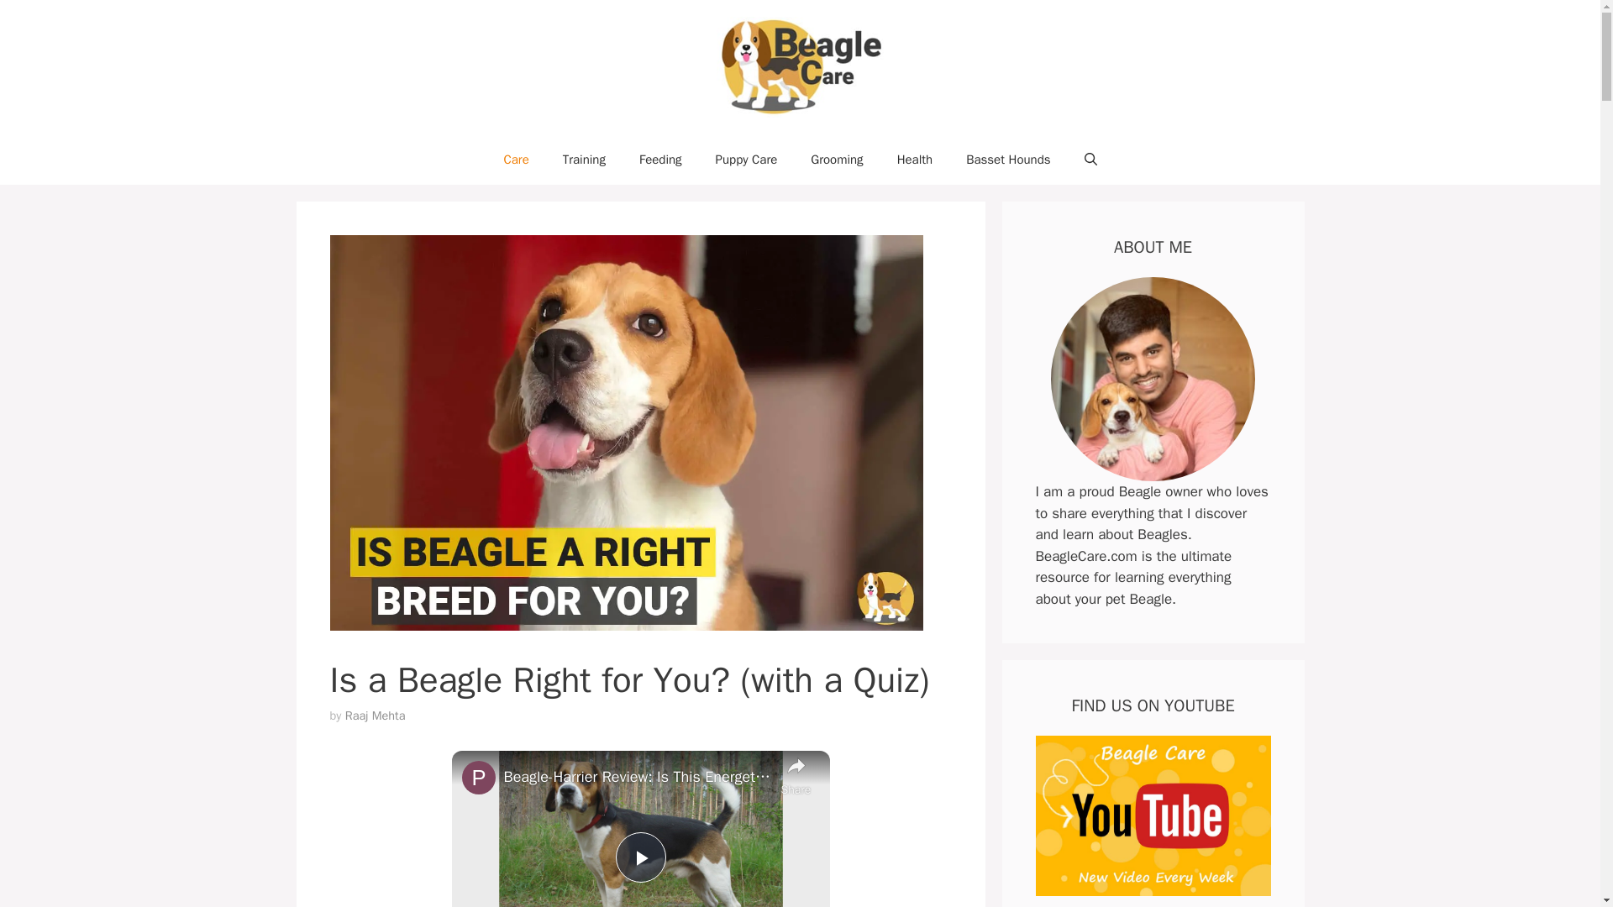  Describe the element at coordinates (660, 160) in the screenshot. I see `Feeding` at that location.